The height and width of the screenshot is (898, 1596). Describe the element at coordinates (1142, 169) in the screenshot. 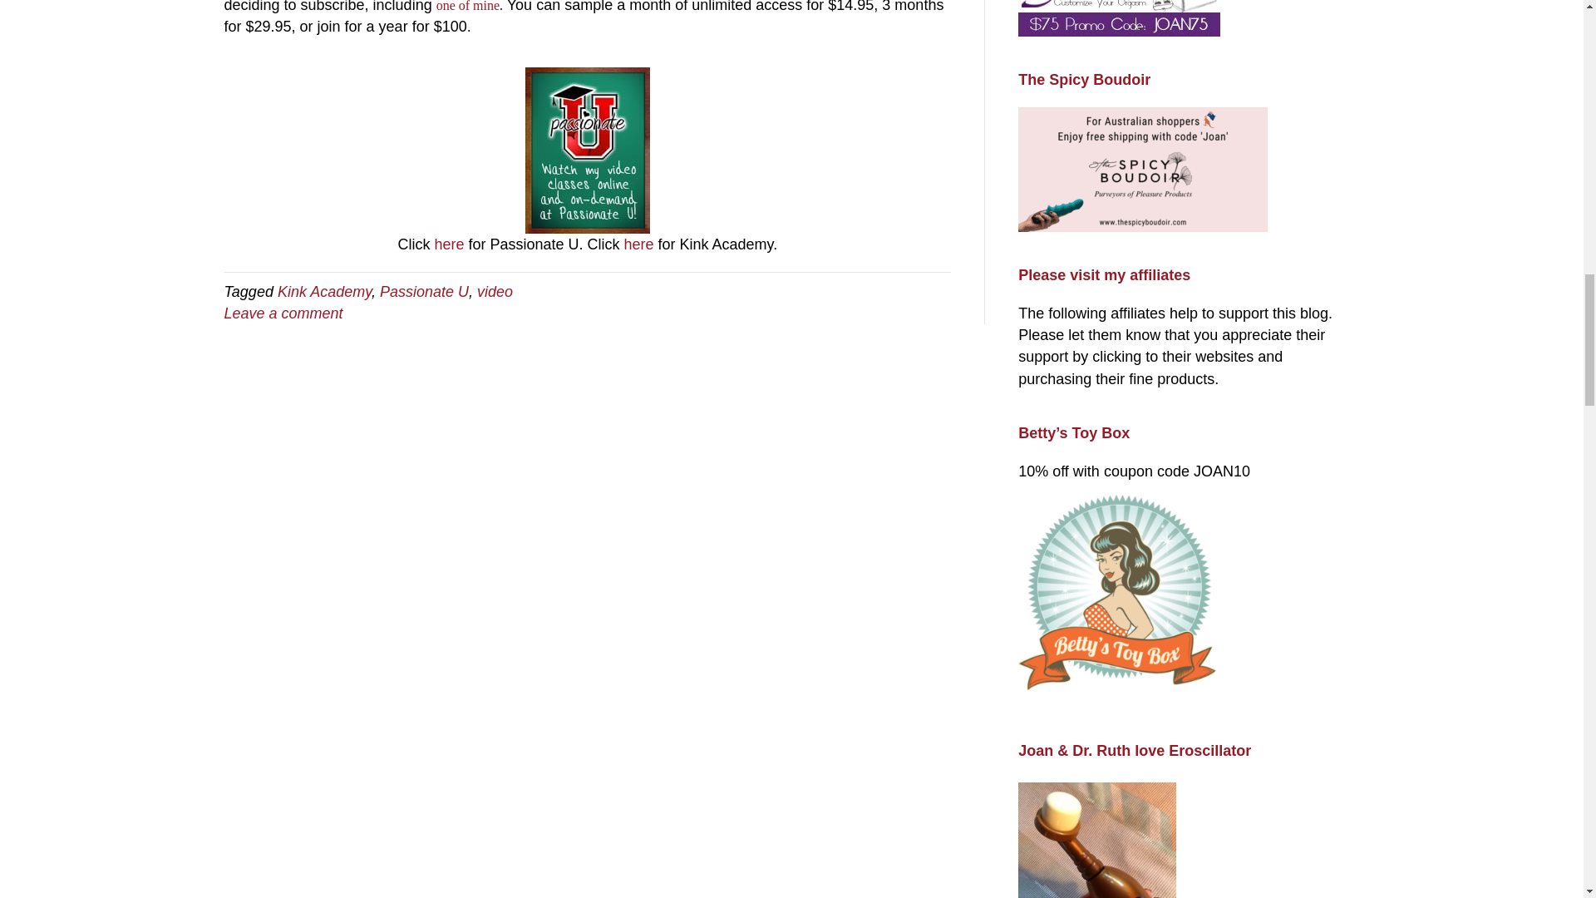

I see `The Spicy Boudoir` at that location.